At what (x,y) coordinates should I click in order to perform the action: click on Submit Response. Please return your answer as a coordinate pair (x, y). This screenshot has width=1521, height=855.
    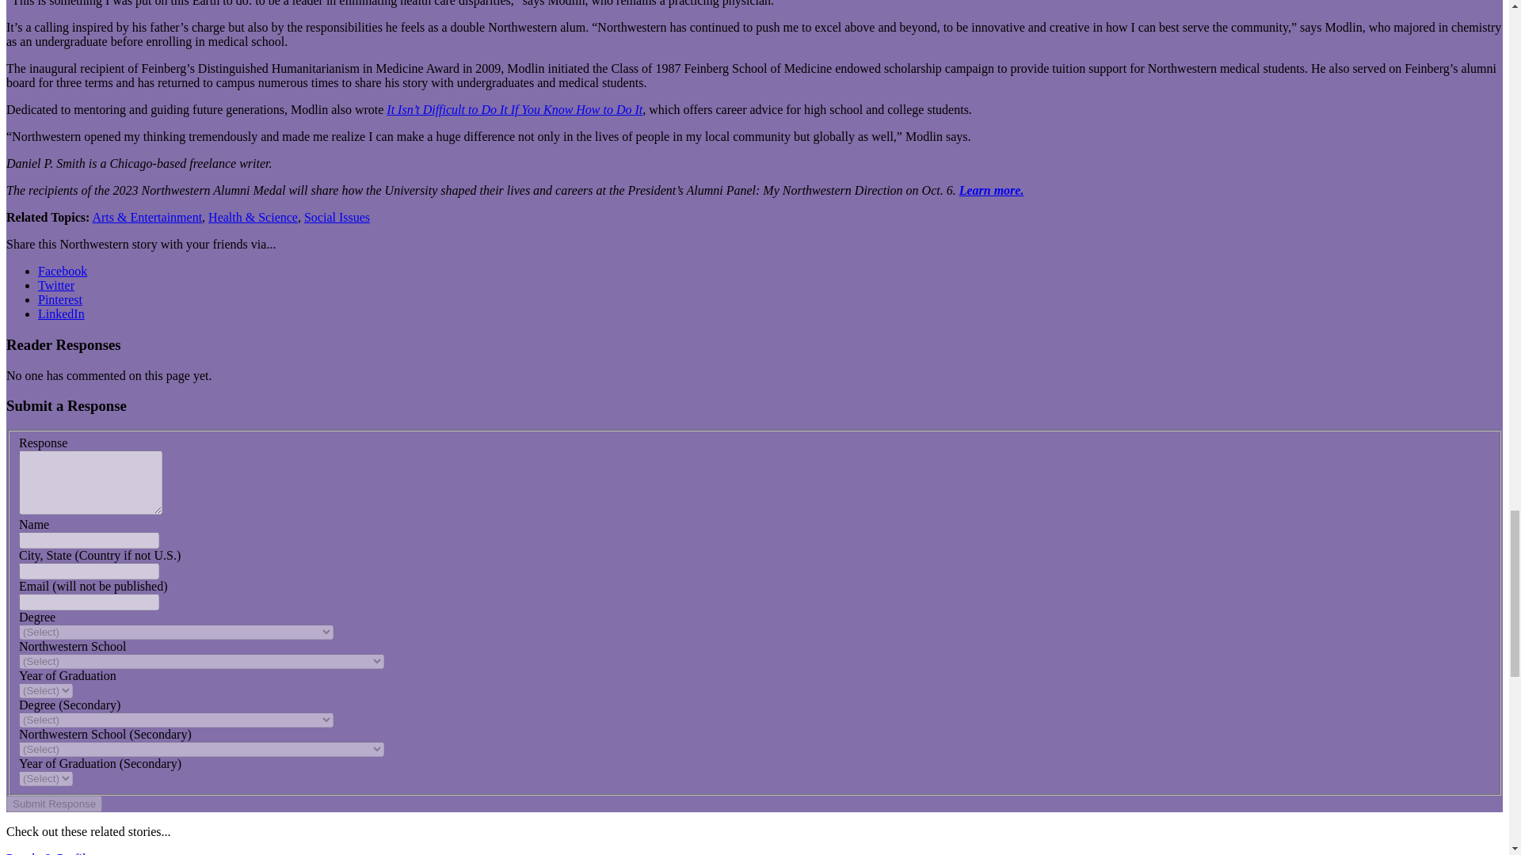
    Looking at the image, I should click on (54, 804).